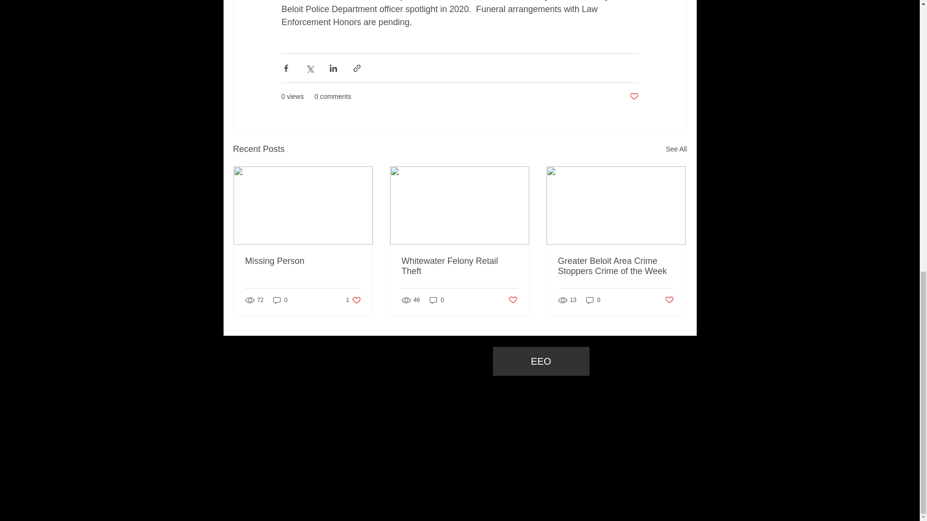 The width and height of the screenshot is (927, 521). I want to click on Post not marked as liked, so click(513, 300).